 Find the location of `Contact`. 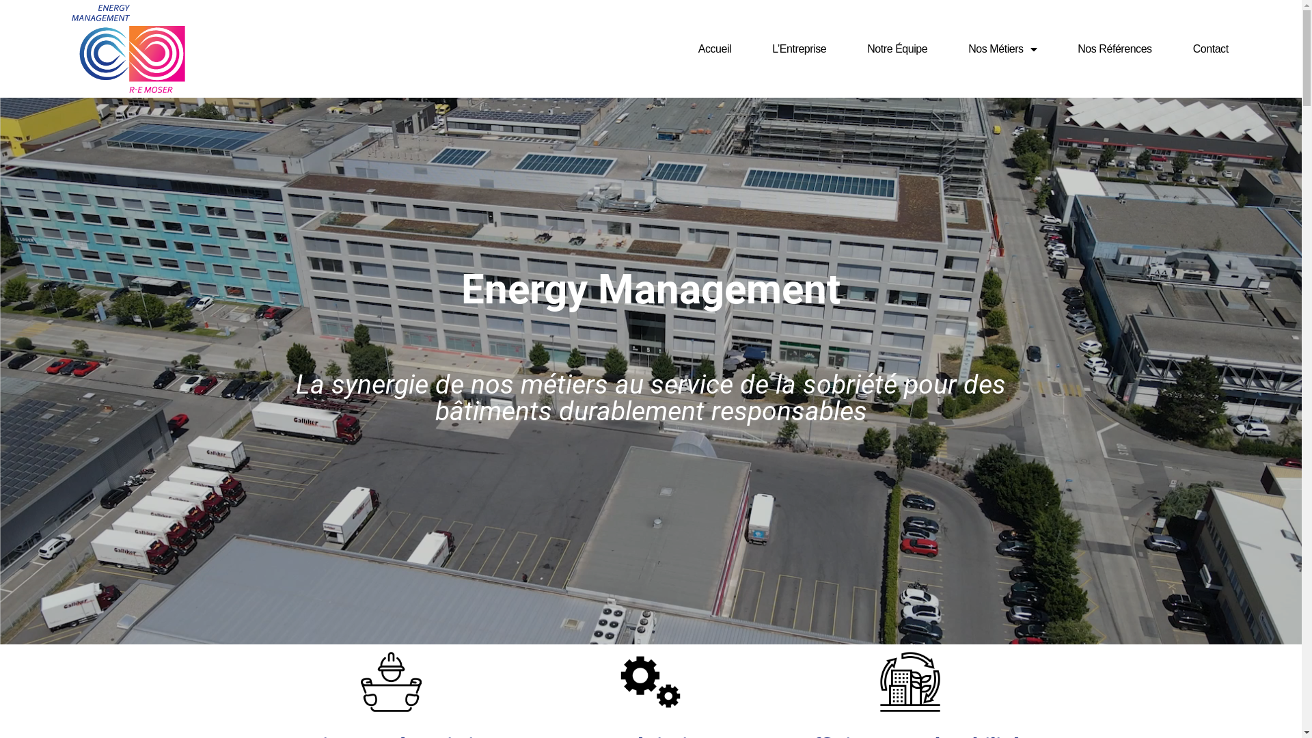

Contact is located at coordinates (1211, 49).